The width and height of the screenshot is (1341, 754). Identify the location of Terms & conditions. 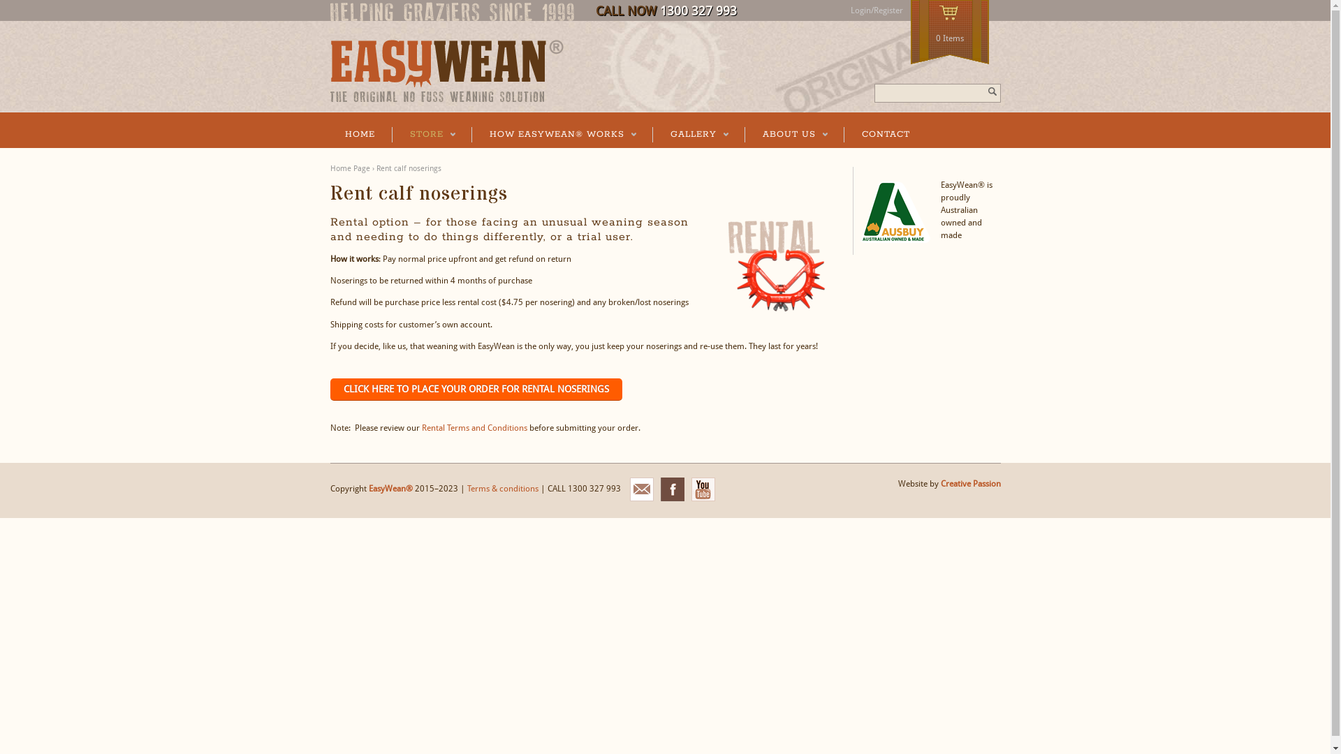
(502, 489).